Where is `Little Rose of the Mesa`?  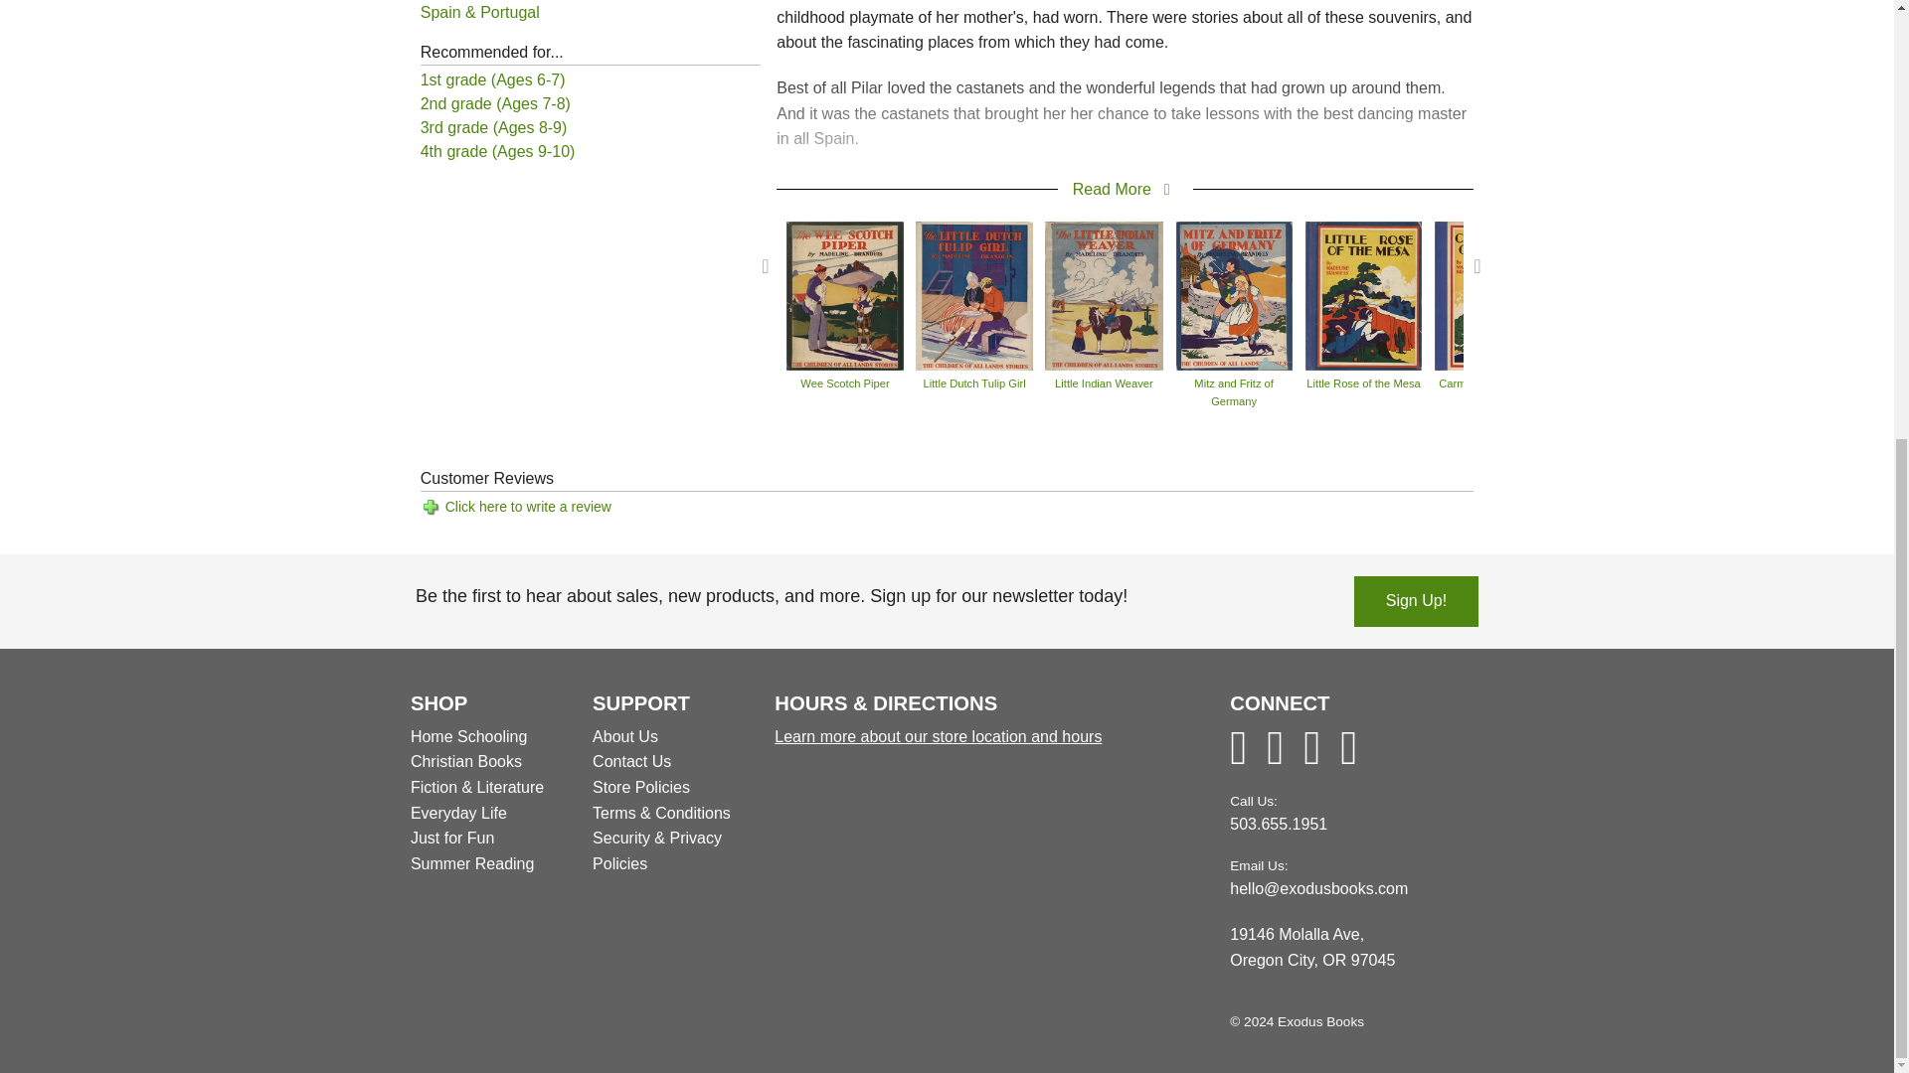 Little Rose of the Mesa is located at coordinates (1364, 294).